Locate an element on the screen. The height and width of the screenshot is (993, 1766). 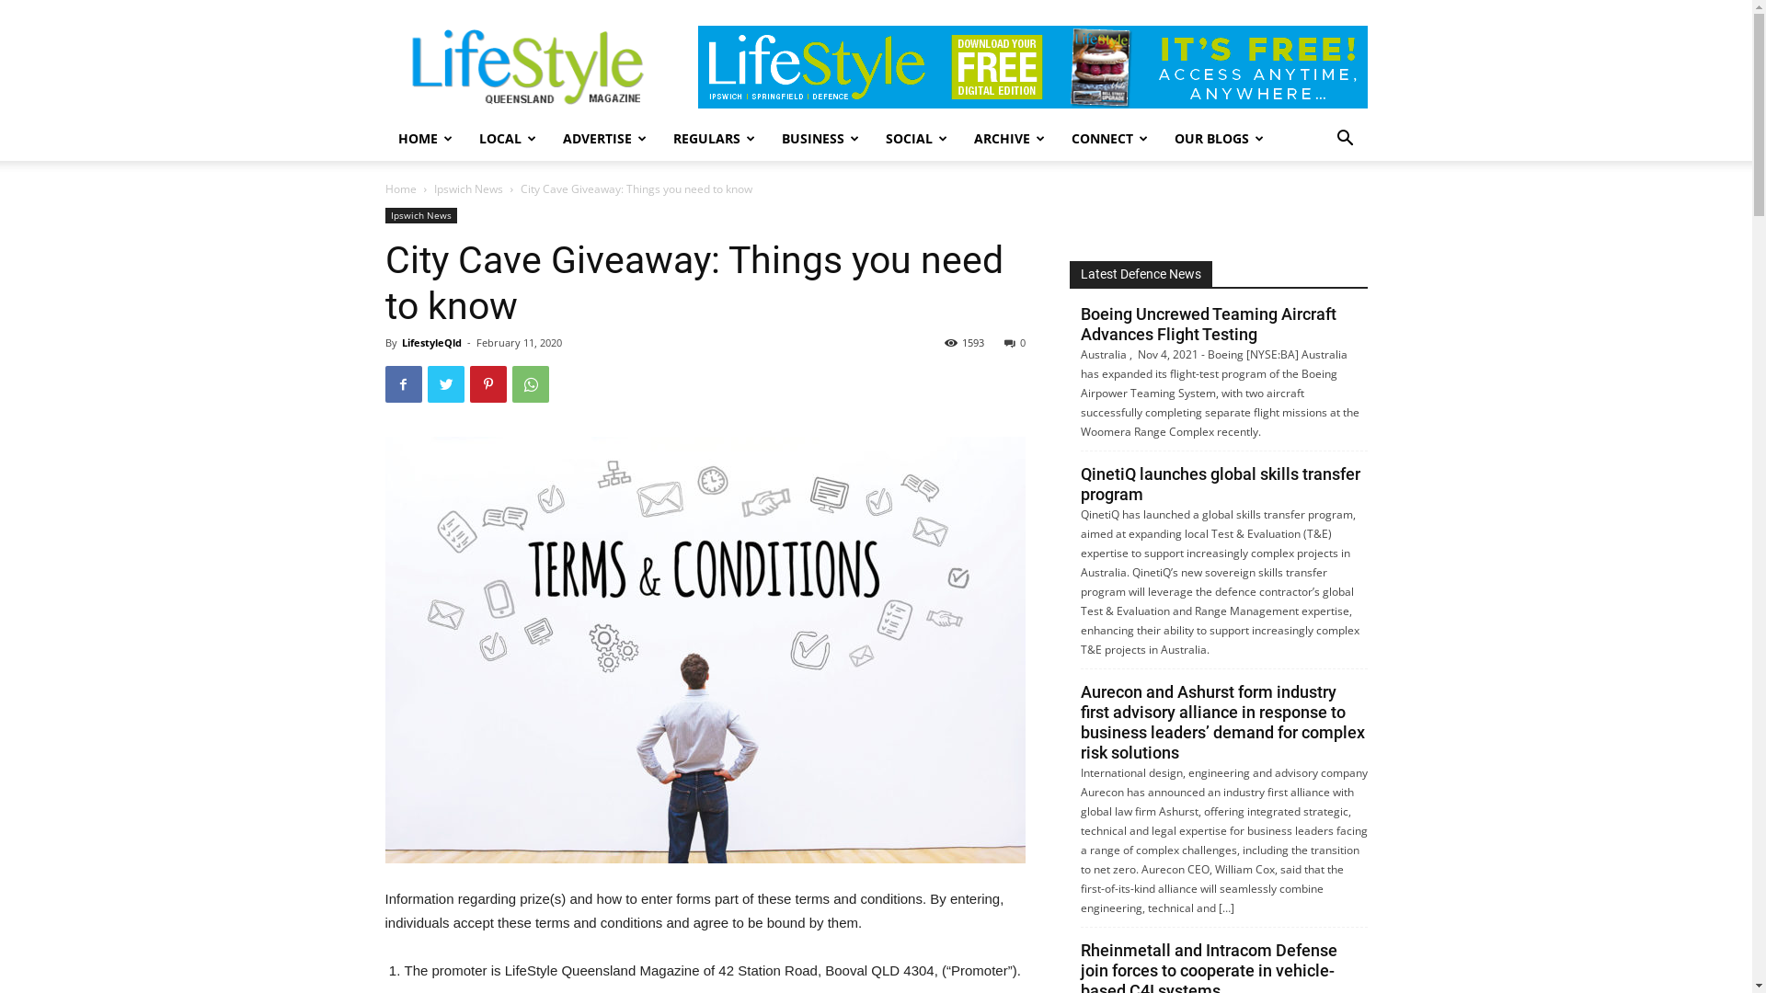
CONNECT is located at coordinates (1109, 139).